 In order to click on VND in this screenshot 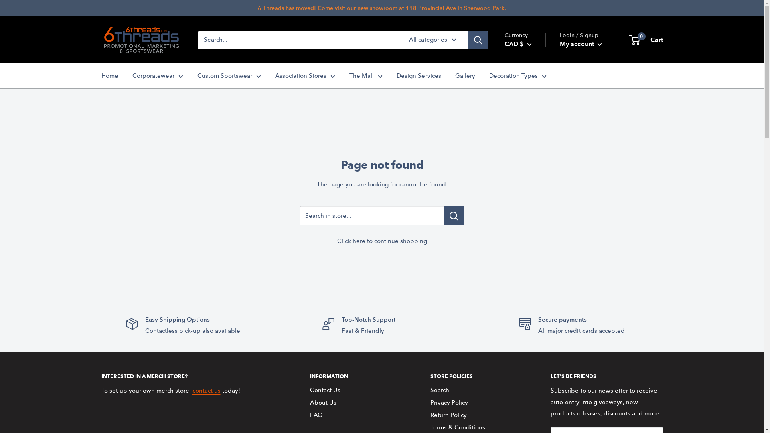, I will do `click(123, 351)`.